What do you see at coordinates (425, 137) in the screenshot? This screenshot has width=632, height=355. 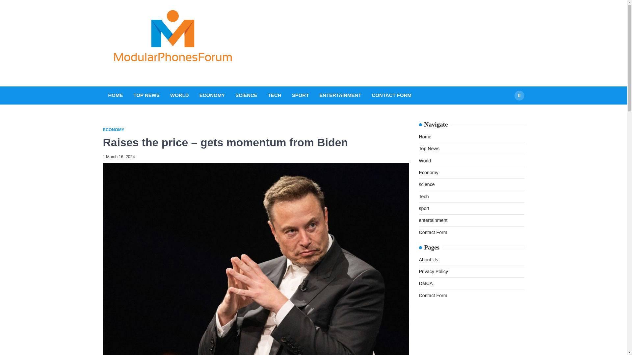 I see `Home` at bounding box center [425, 137].